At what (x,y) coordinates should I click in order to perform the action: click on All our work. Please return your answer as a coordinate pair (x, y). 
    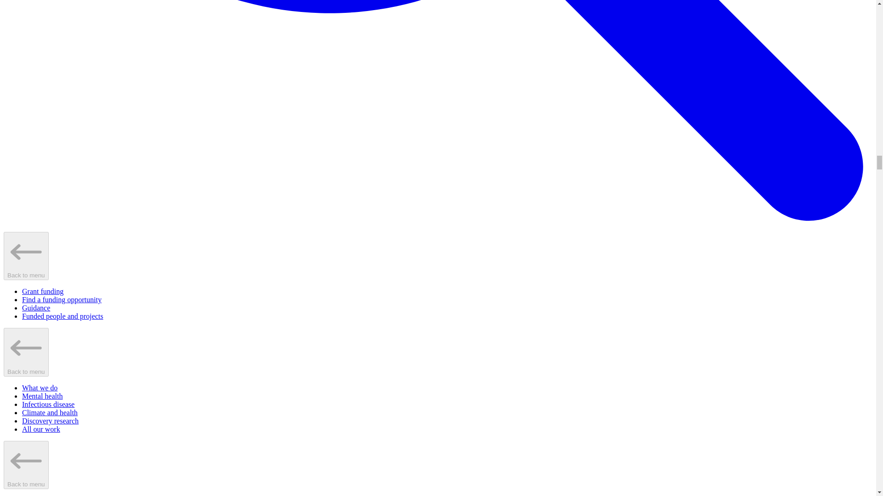
    Looking at the image, I should click on (41, 429).